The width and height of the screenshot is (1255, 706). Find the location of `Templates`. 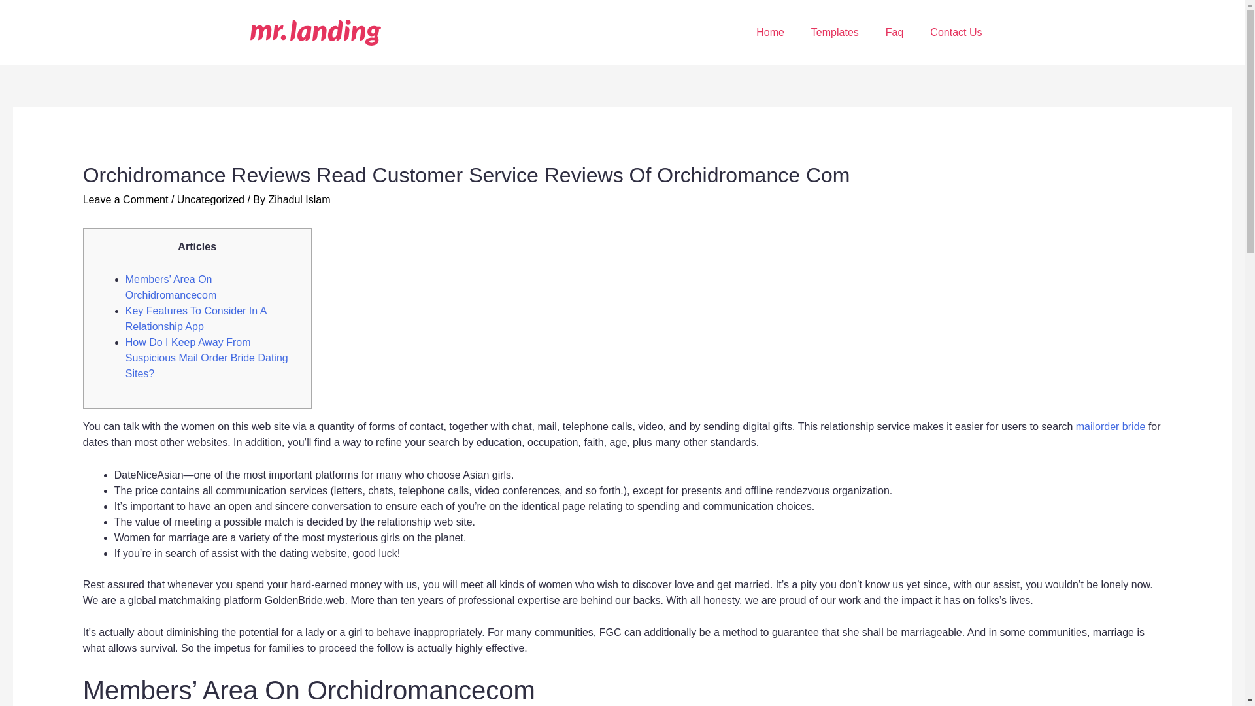

Templates is located at coordinates (835, 33).